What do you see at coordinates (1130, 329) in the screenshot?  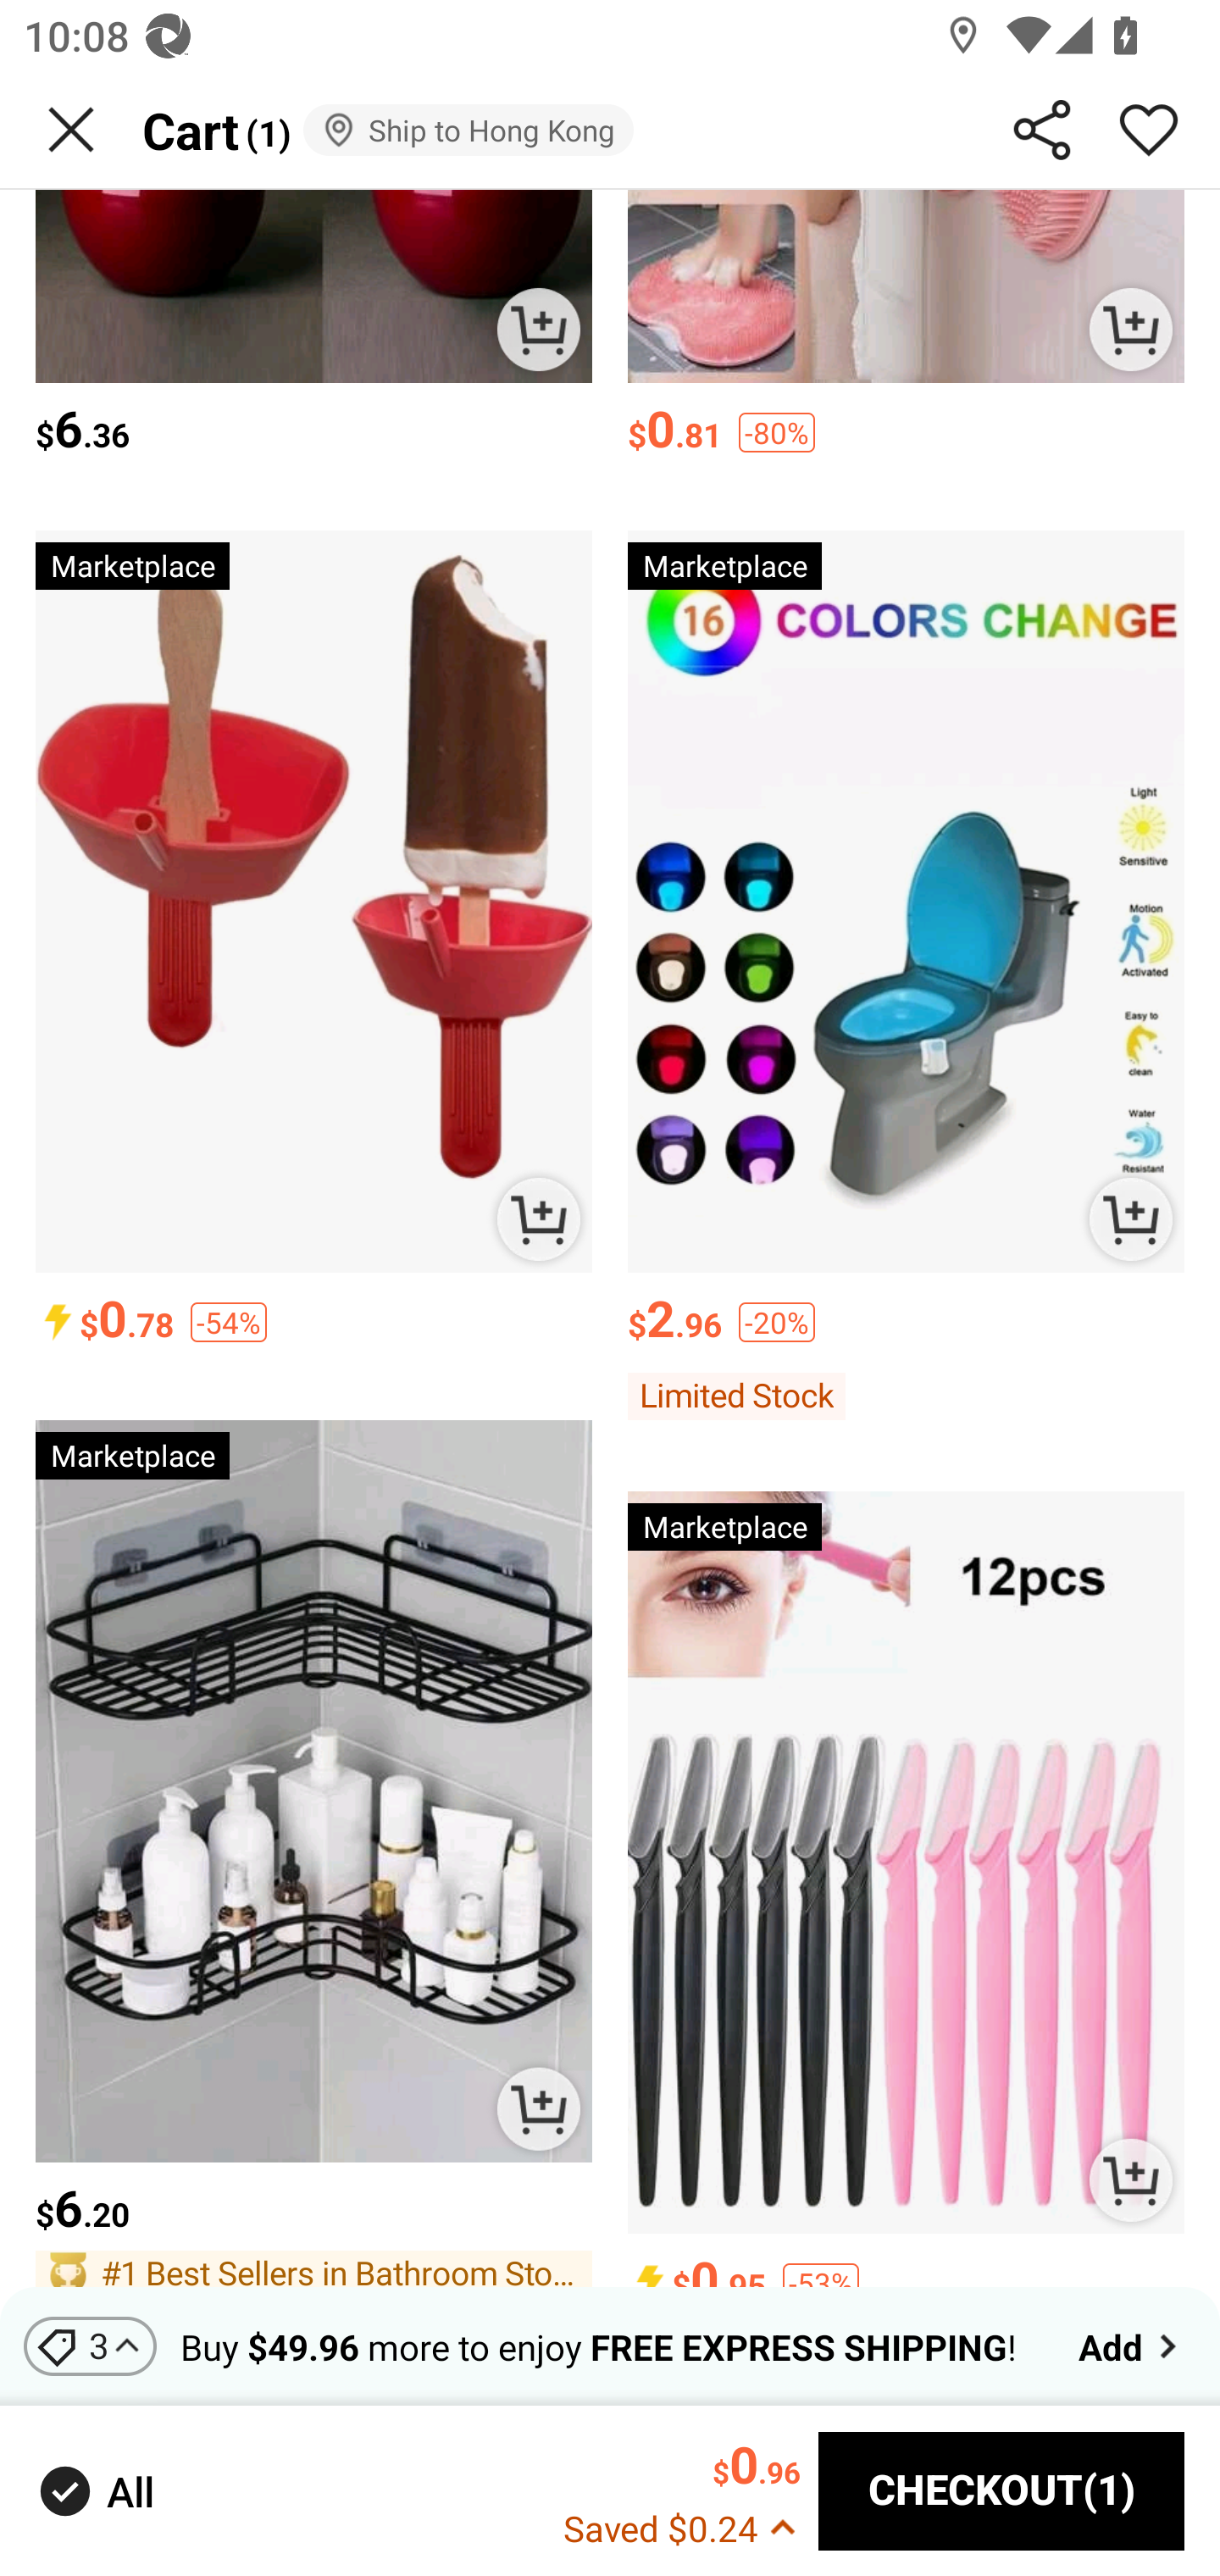 I see `ADD TO CART` at bounding box center [1130, 329].